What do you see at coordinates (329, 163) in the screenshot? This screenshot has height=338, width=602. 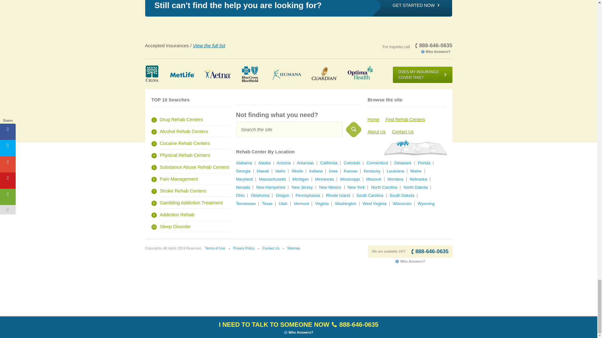 I see `California Rehab Centers` at bounding box center [329, 163].